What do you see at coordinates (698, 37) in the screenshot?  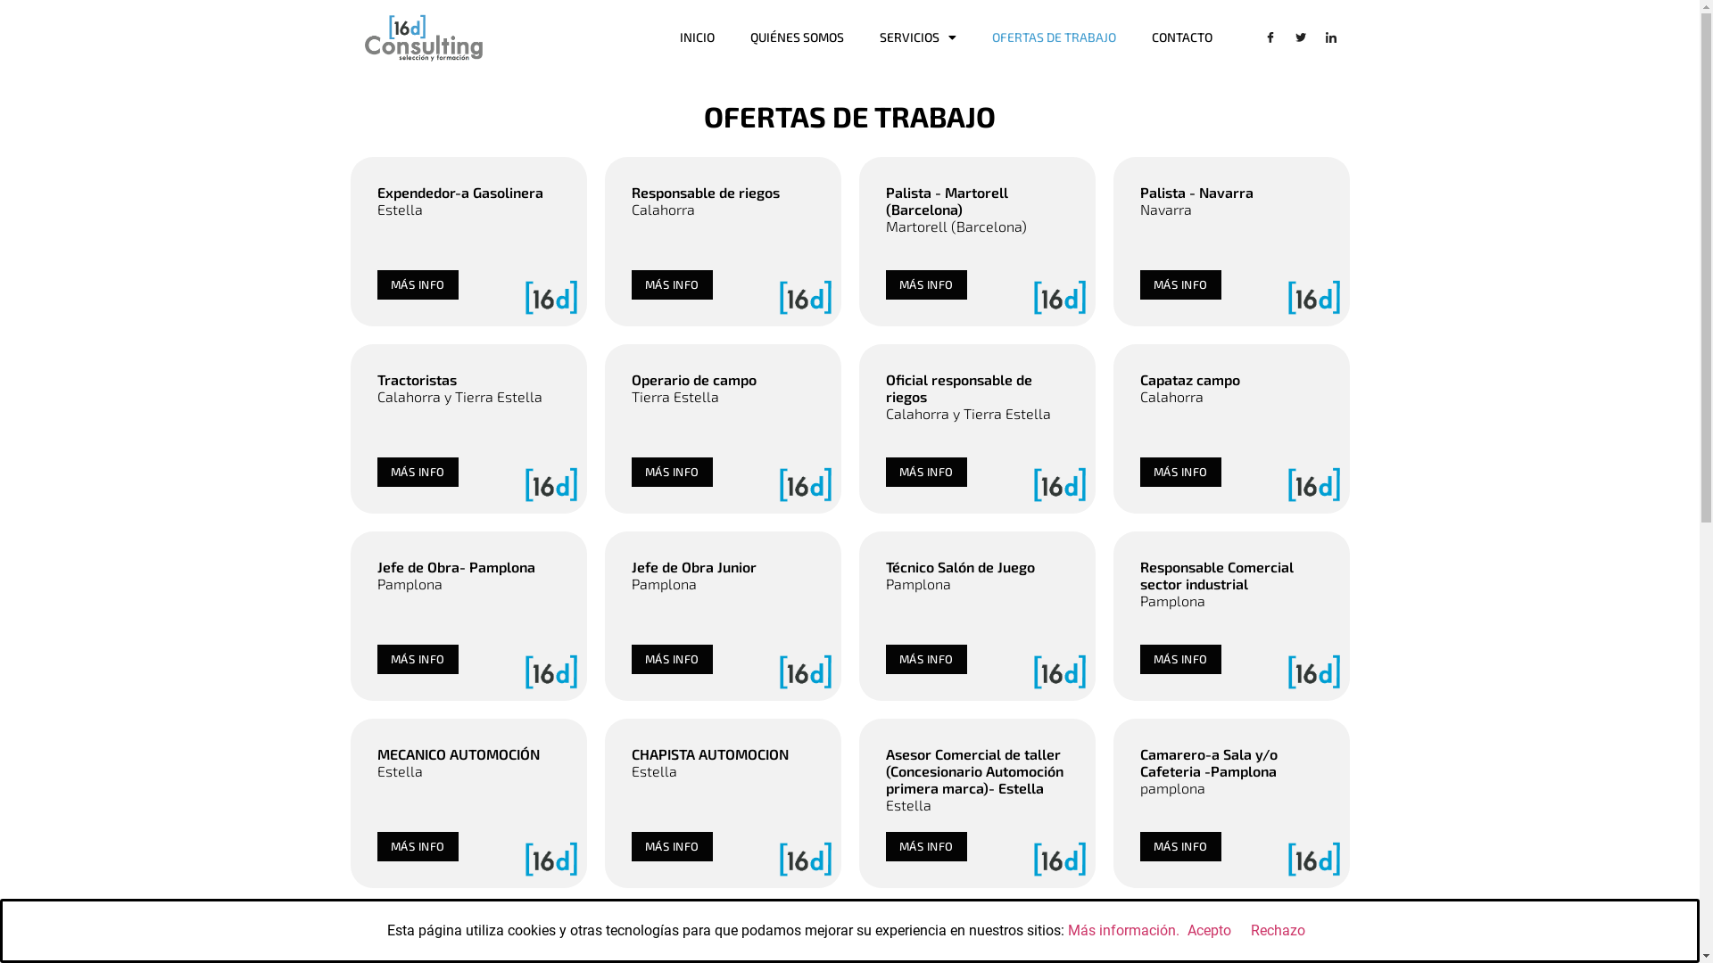 I see `INICIO` at bounding box center [698, 37].